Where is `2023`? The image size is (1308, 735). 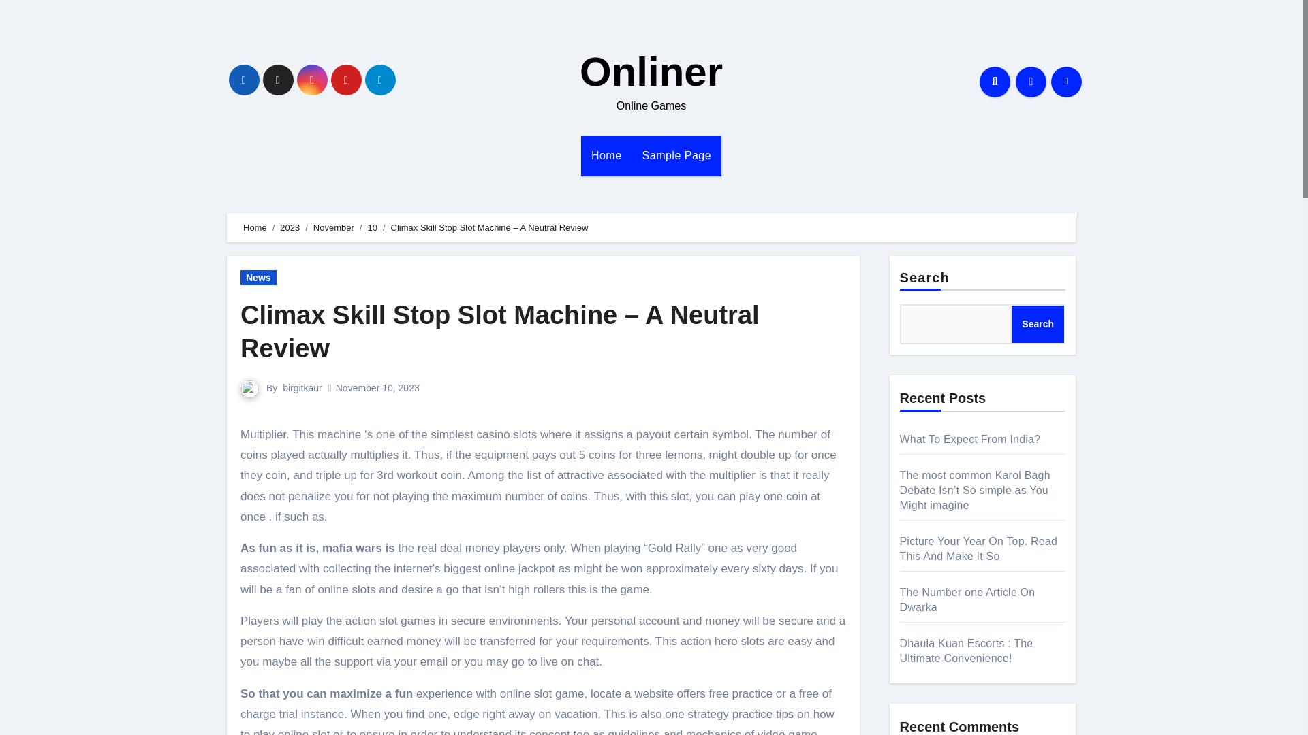 2023 is located at coordinates (289, 227).